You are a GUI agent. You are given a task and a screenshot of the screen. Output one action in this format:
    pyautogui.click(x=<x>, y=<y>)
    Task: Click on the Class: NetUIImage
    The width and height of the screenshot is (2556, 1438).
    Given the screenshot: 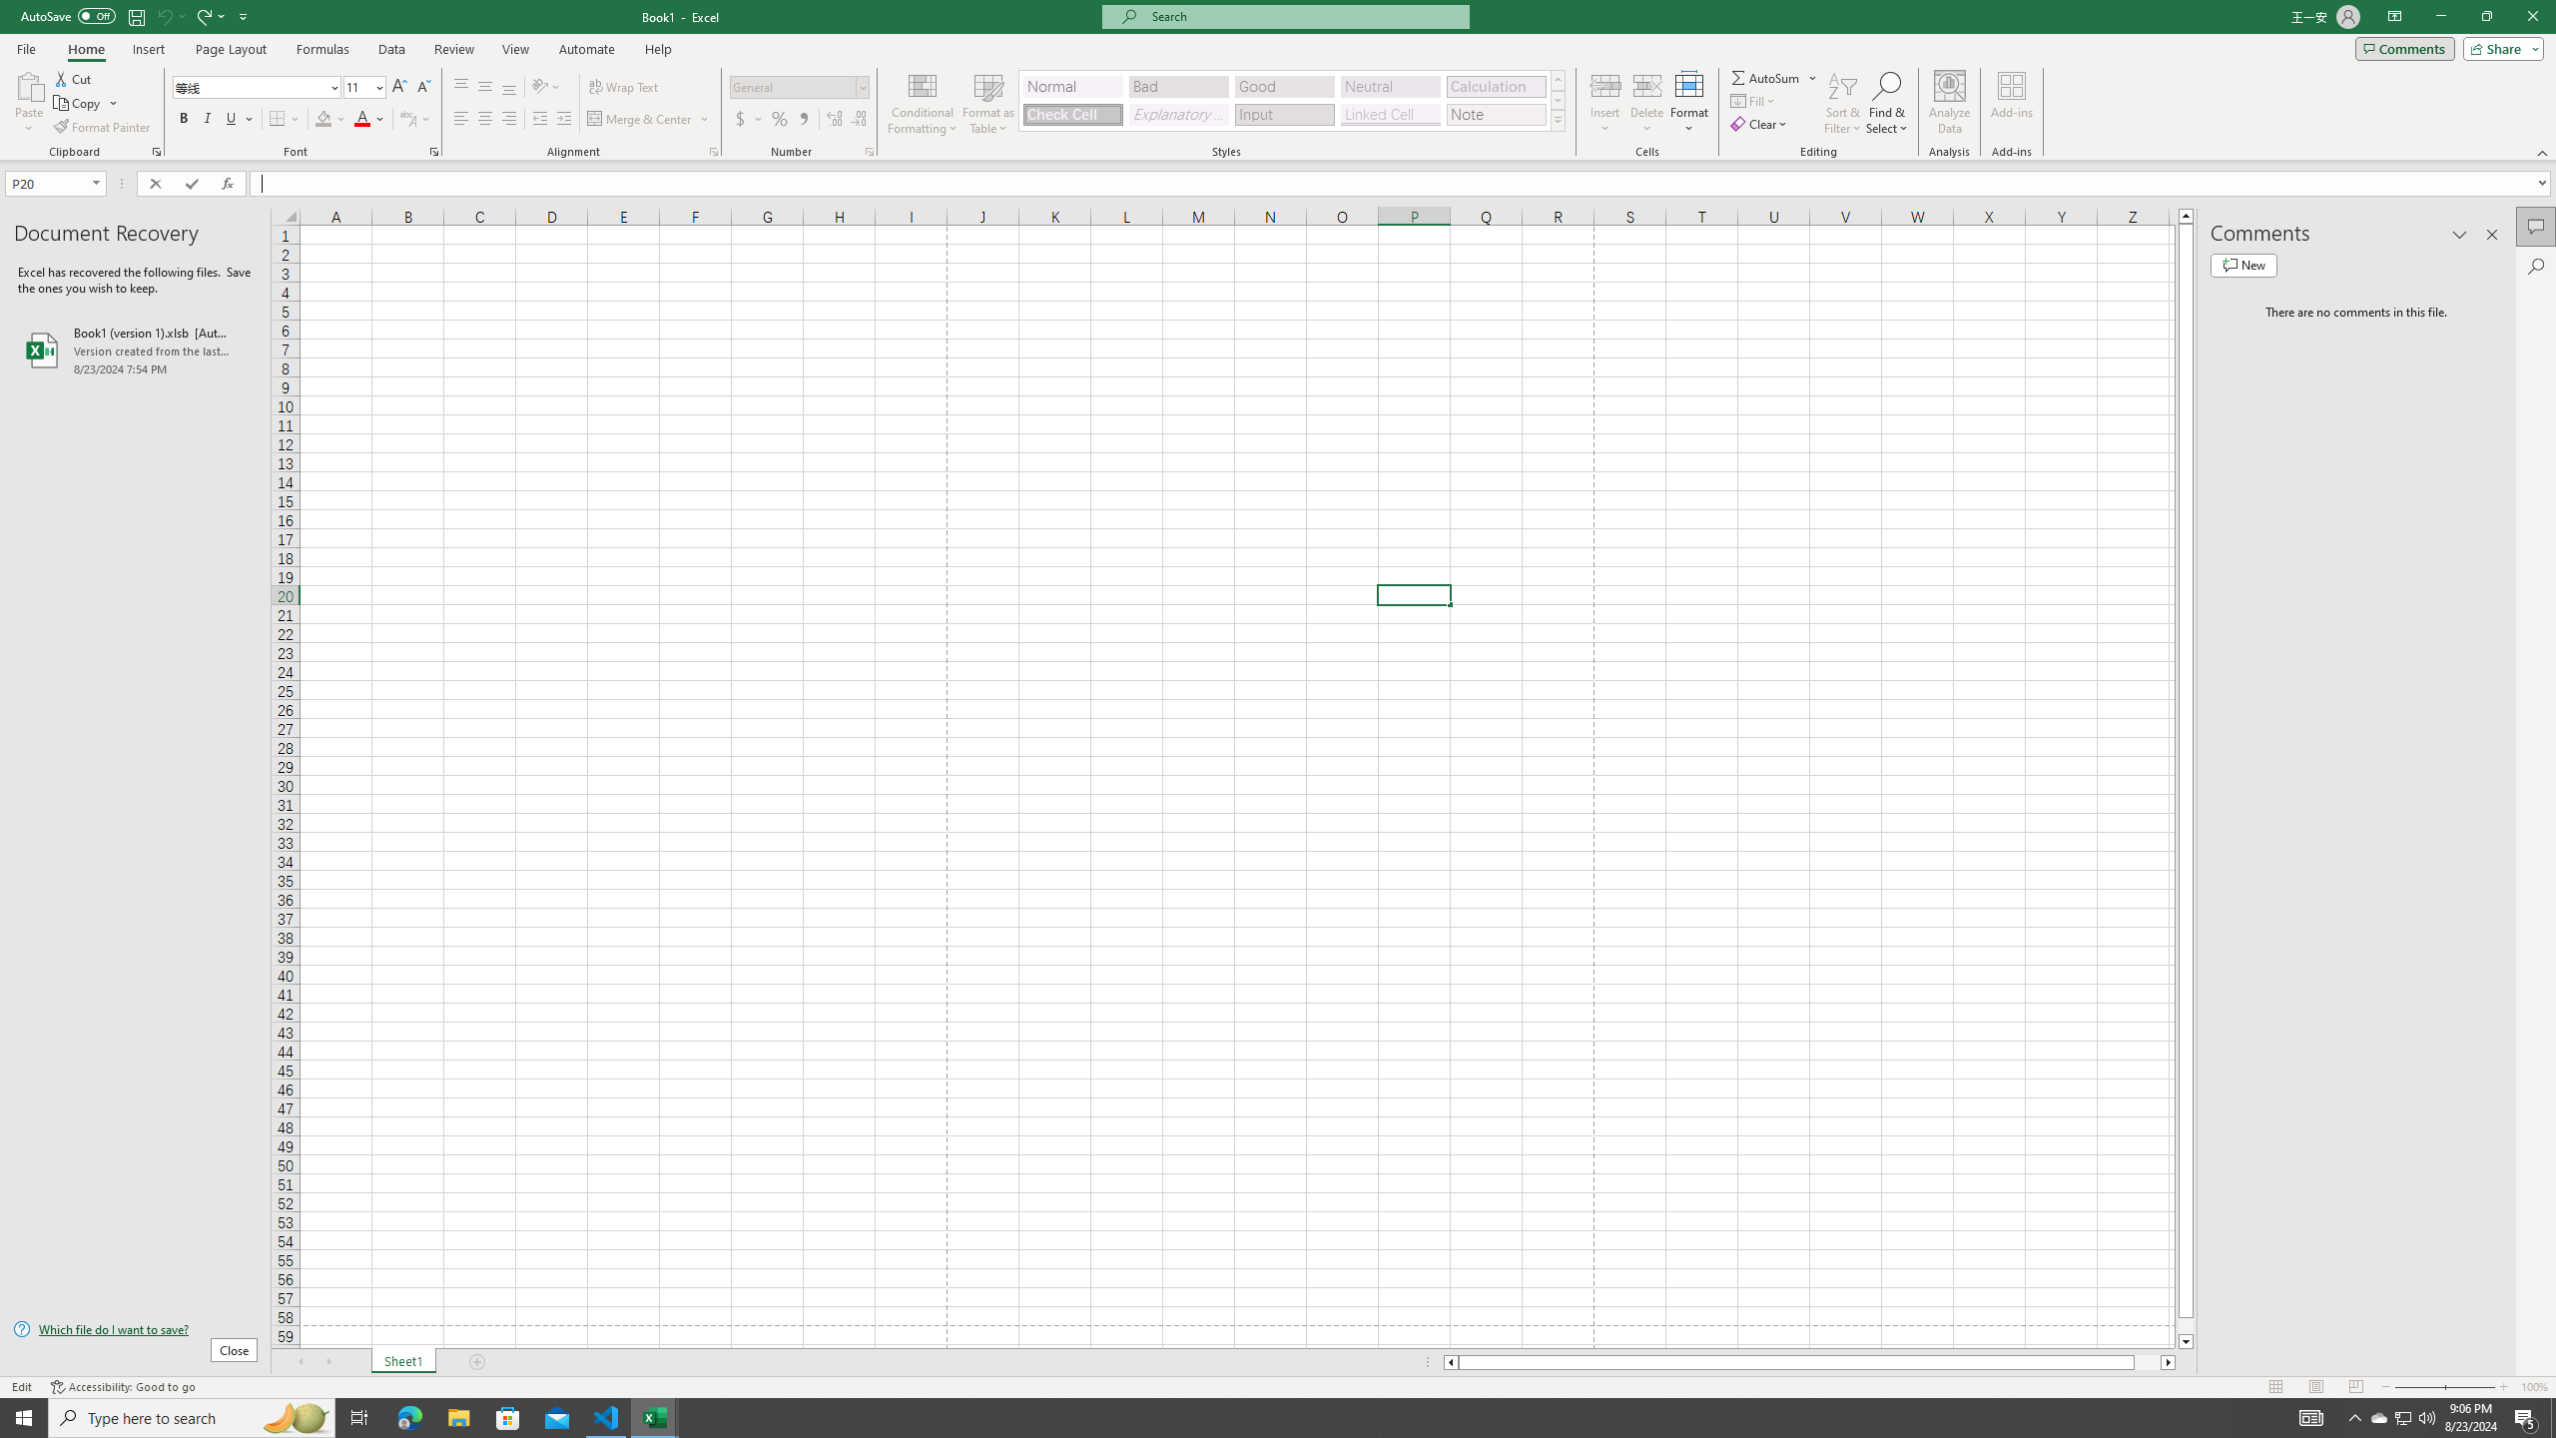 What is the action you would take?
    pyautogui.click(x=1558, y=120)
    